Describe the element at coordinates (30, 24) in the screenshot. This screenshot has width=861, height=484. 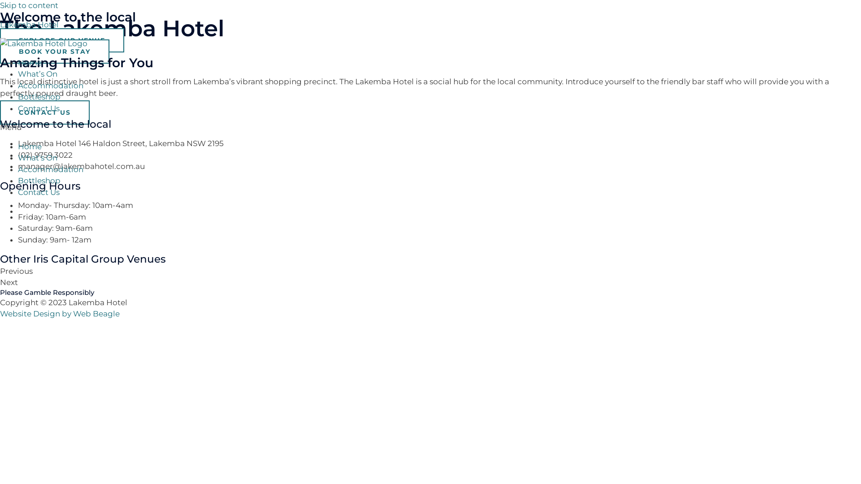
I see `Lakemba Hotel` at that location.